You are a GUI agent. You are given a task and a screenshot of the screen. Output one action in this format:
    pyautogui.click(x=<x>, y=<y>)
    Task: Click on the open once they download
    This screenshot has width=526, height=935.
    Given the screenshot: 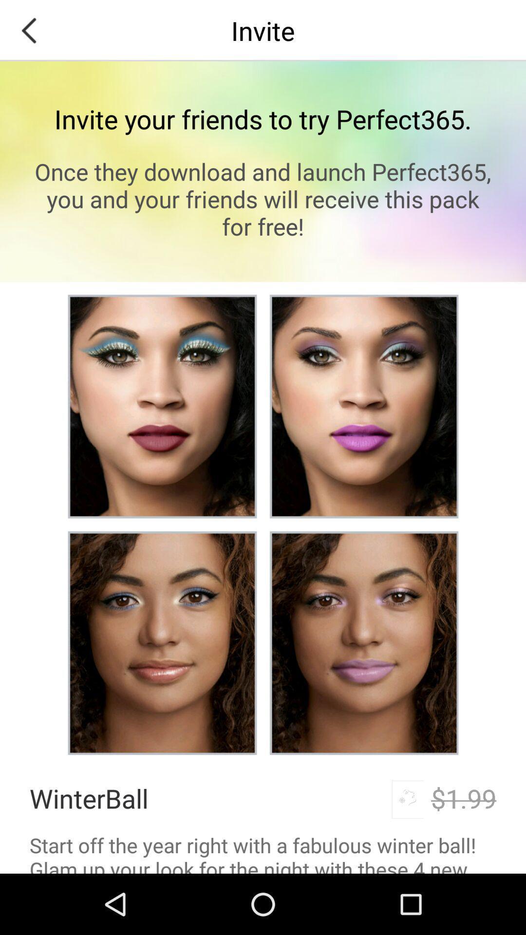 What is the action you would take?
    pyautogui.click(x=263, y=199)
    